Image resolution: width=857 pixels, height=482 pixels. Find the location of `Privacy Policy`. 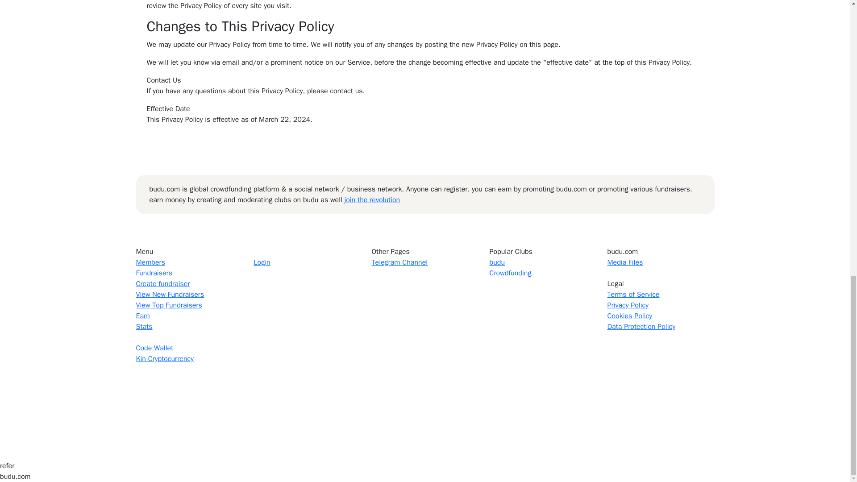

Privacy Policy is located at coordinates (627, 305).